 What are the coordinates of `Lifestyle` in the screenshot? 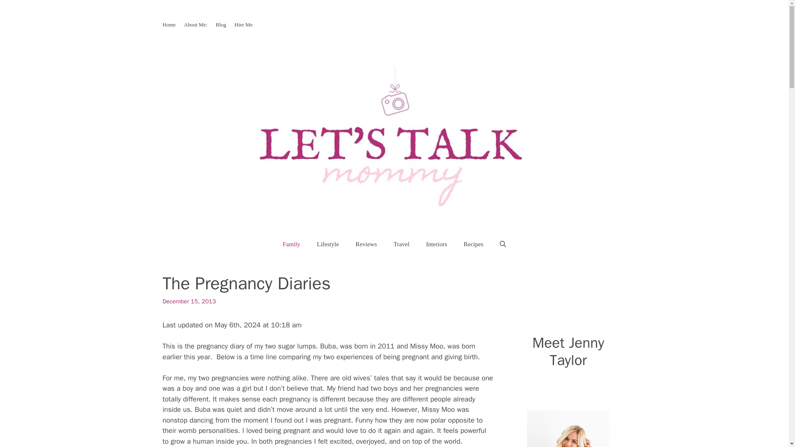 It's located at (327, 244).